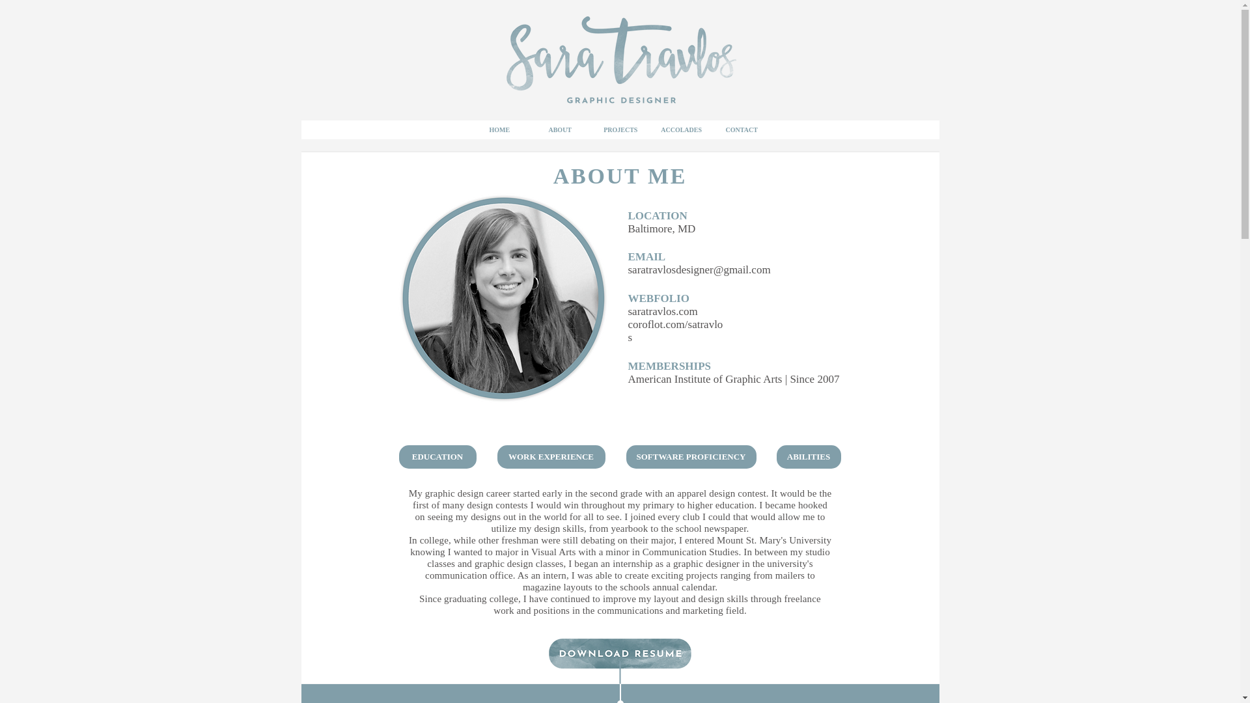 Image resolution: width=1250 pixels, height=703 pixels. I want to click on SOFTWARE PROFICIENCY, so click(691, 457).